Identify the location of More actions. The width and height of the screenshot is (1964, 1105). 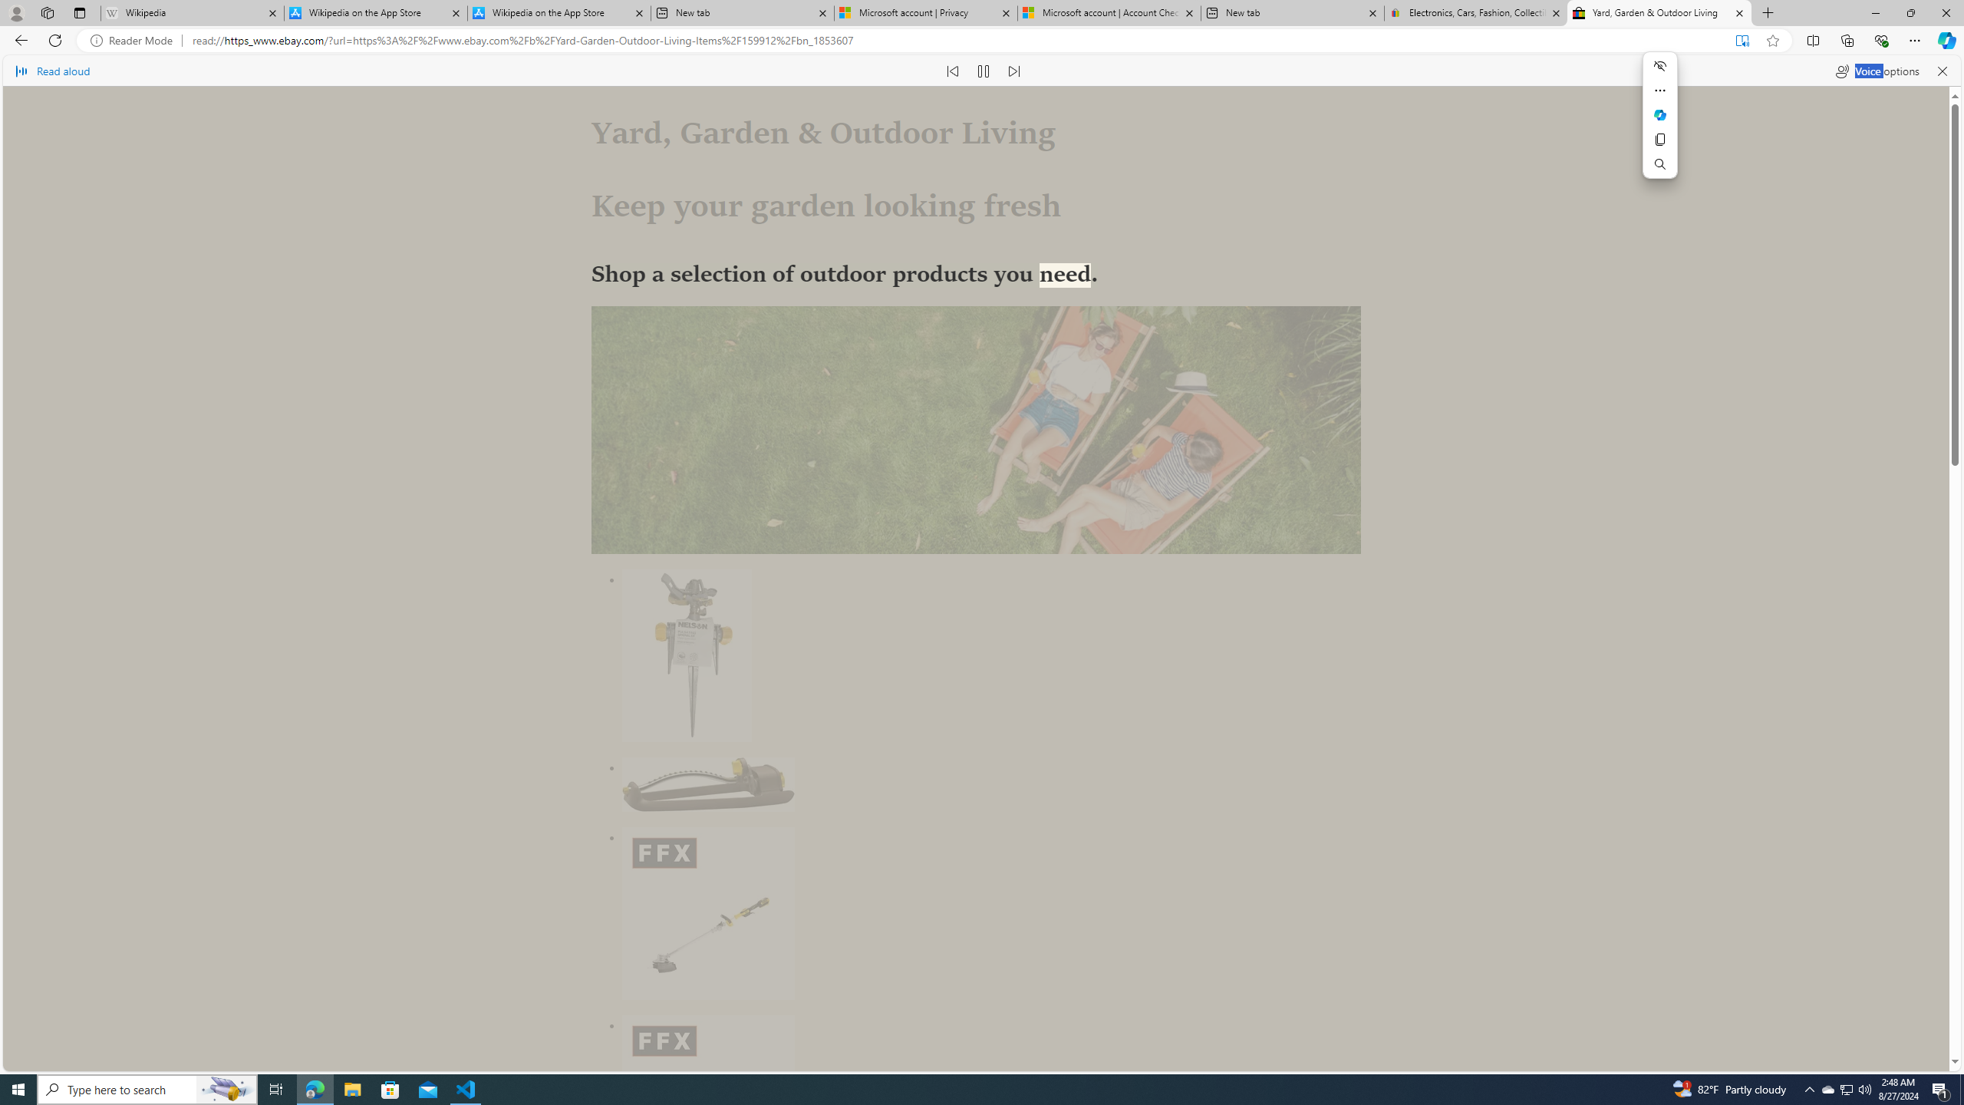
(1660, 91).